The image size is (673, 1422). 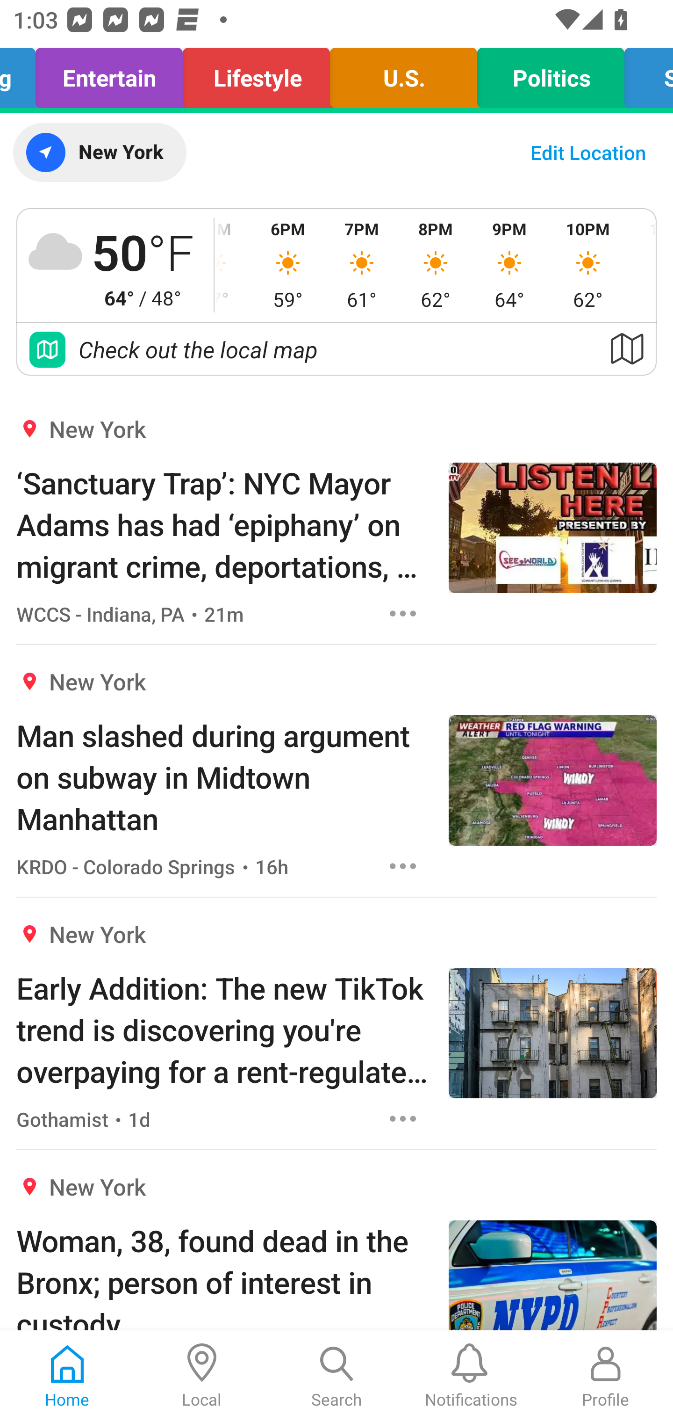 What do you see at coordinates (404, 74) in the screenshot?
I see `U.S.` at bounding box center [404, 74].